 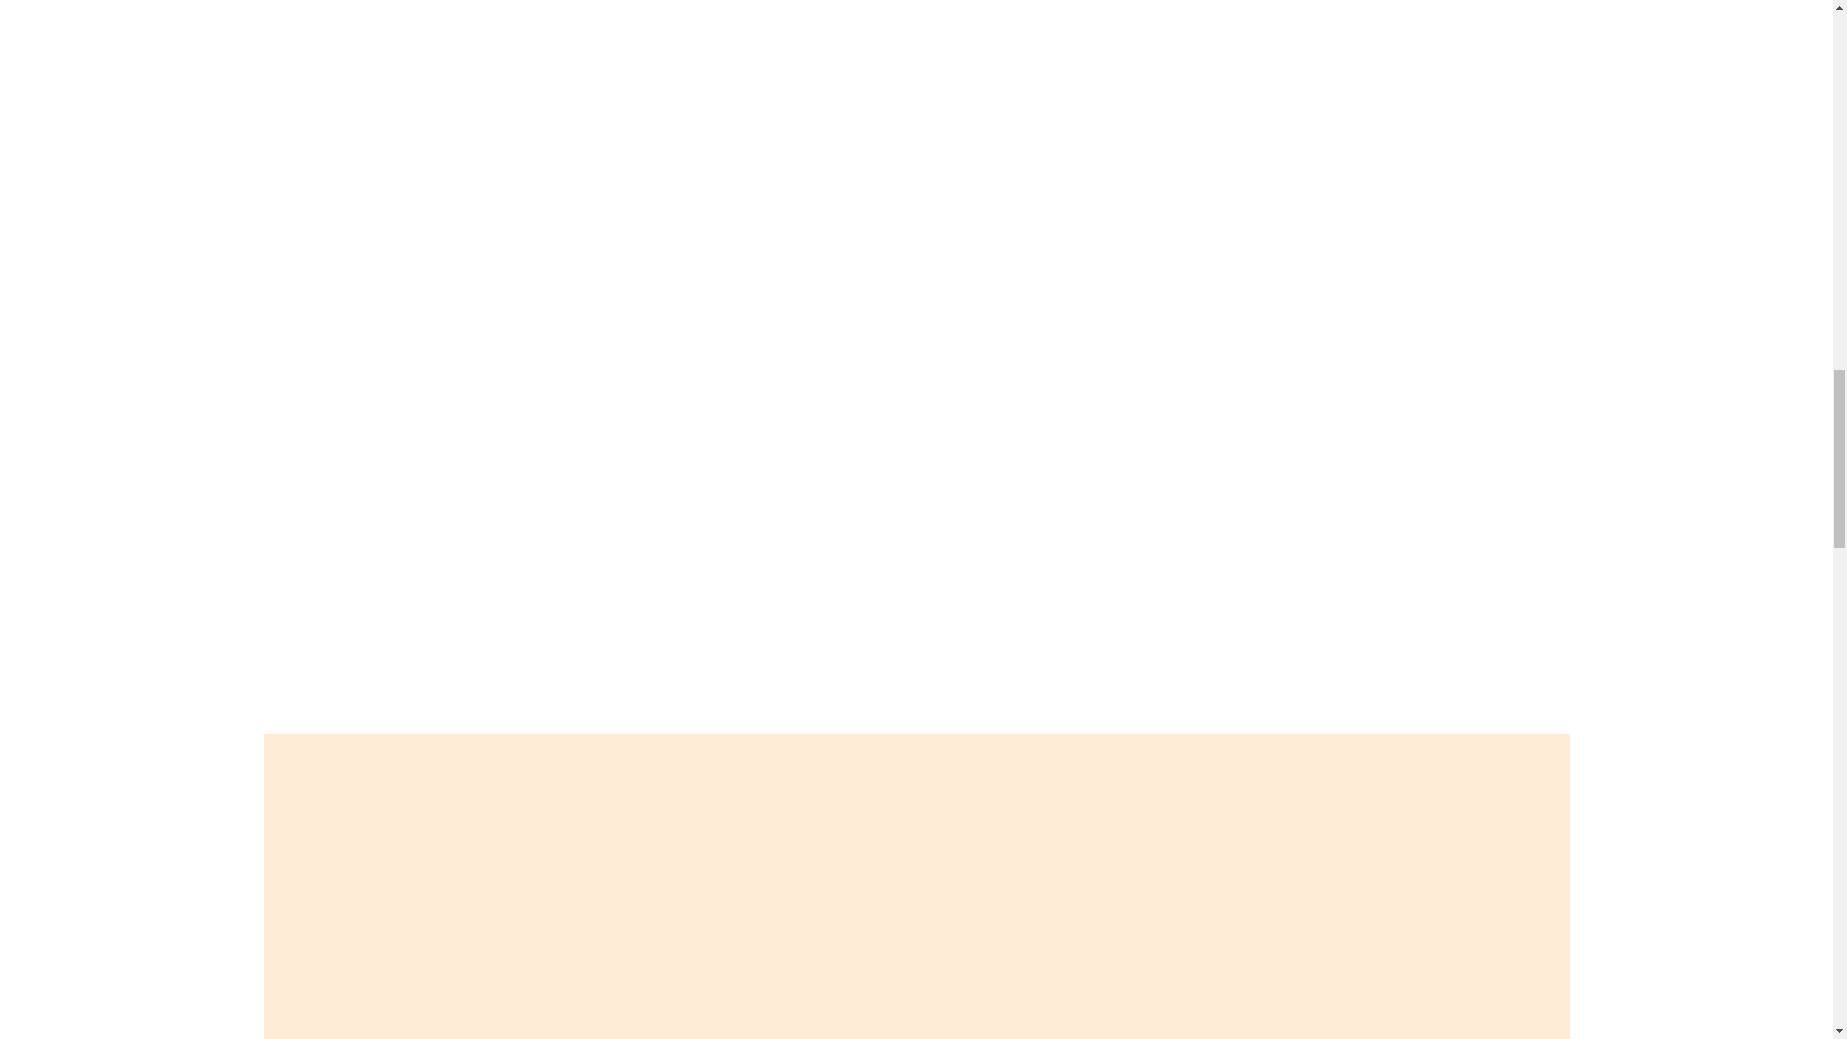 I want to click on Sign Up, so click(x=296, y=725).